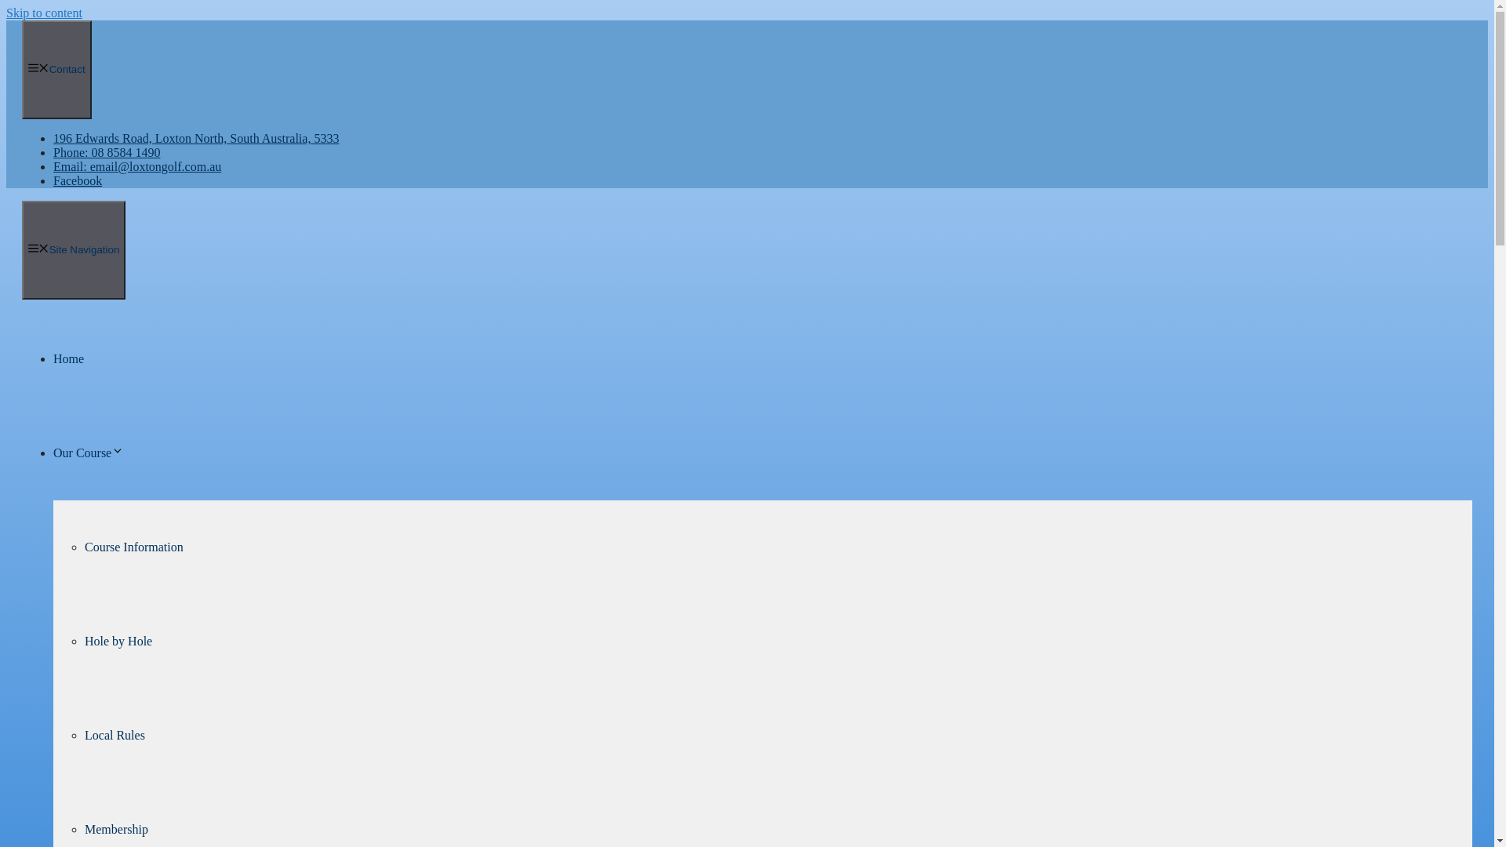 Image resolution: width=1506 pixels, height=847 pixels. What do you see at coordinates (89, 453) in the screenshot?
I see `Our Course` at bounding box center [89, 453].